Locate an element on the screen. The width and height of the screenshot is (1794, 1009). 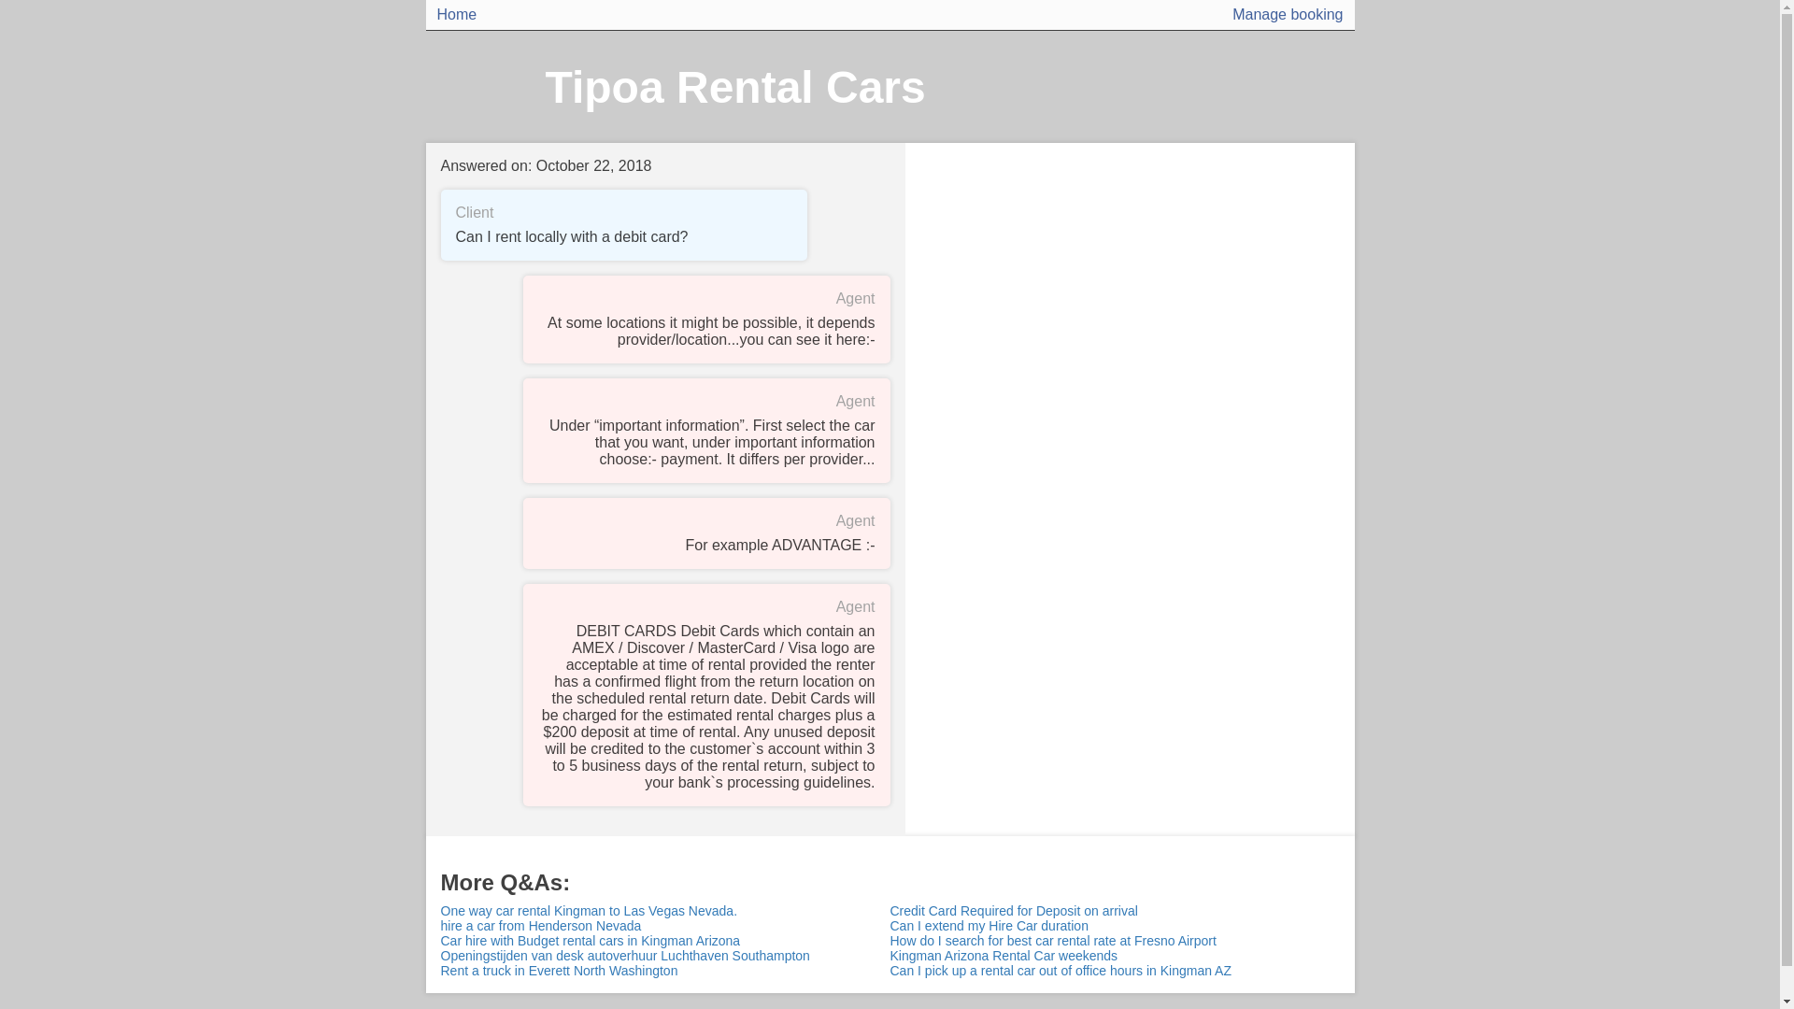
Openingstijden van desk autoverhuur Luchthaven Southampton is located at coordinates (665, 956).